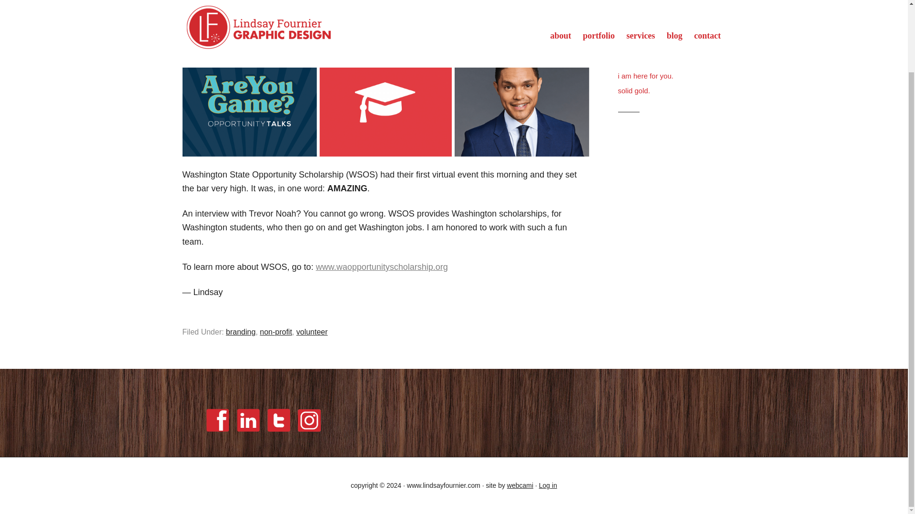  I want to click on i am here for you., so click(645, 76).